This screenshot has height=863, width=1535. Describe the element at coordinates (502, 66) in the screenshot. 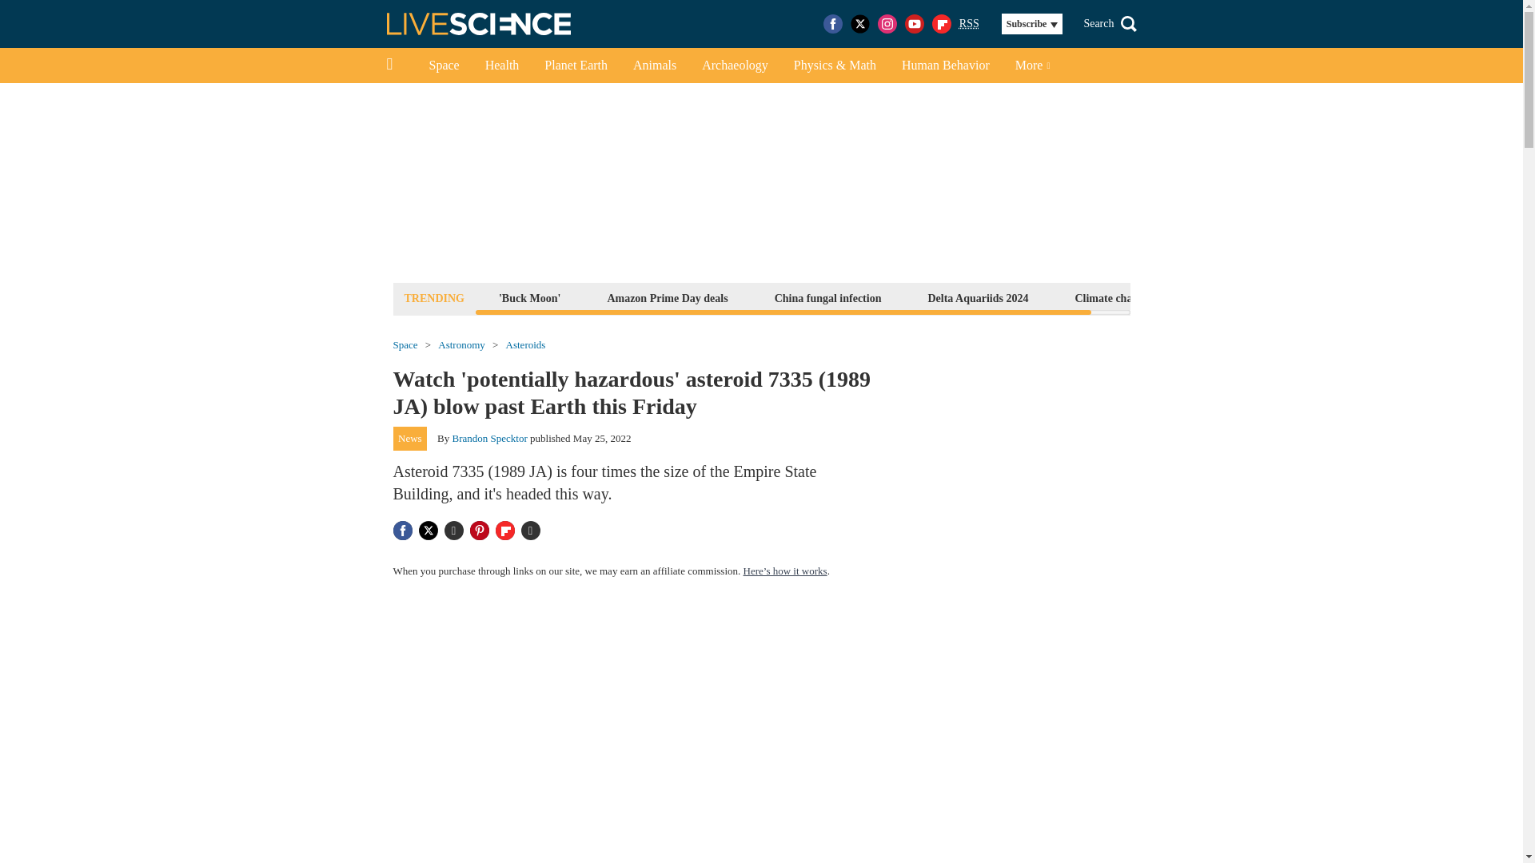

I see `Health` at that location.